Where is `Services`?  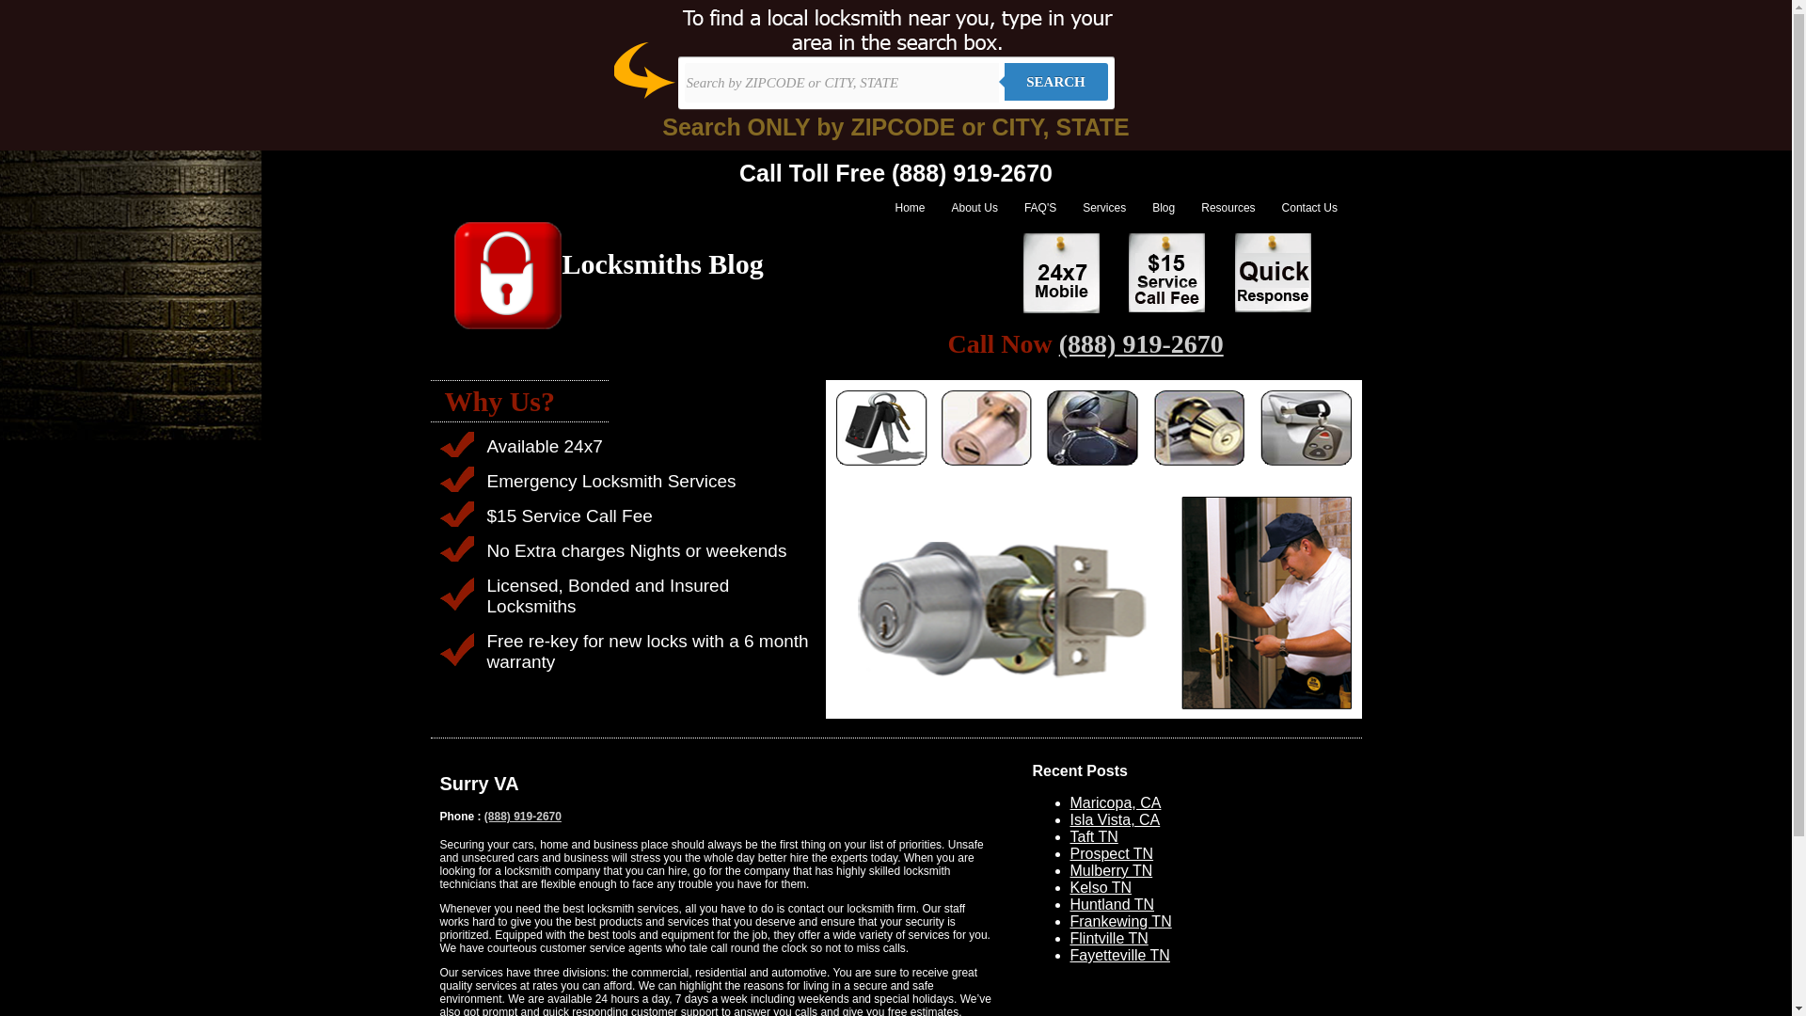
Services is located at coordinates (1104, 207).